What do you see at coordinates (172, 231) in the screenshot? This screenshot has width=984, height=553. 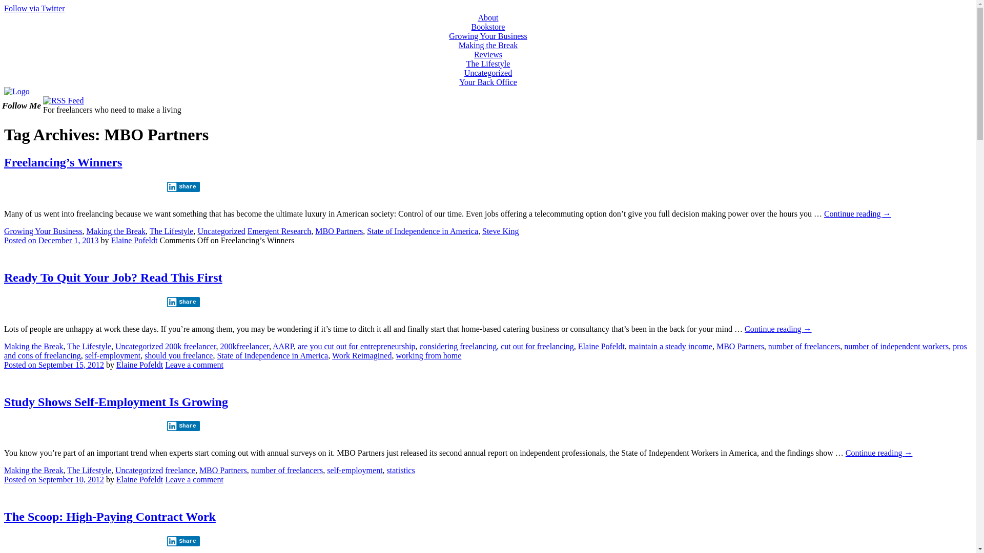 I see `The Lifestyle` at bounding box center [172, 231].